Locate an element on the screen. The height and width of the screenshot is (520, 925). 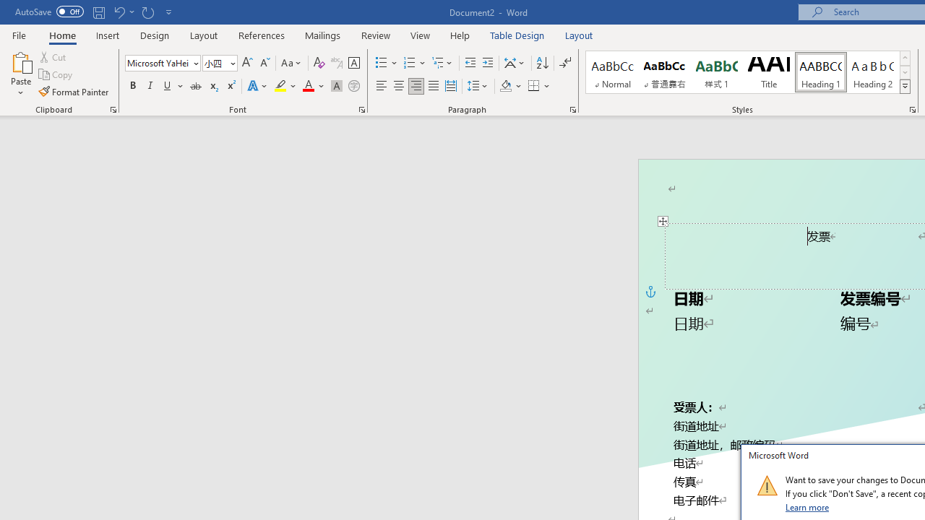
Repeat Style is located at coordinates (147, 12).